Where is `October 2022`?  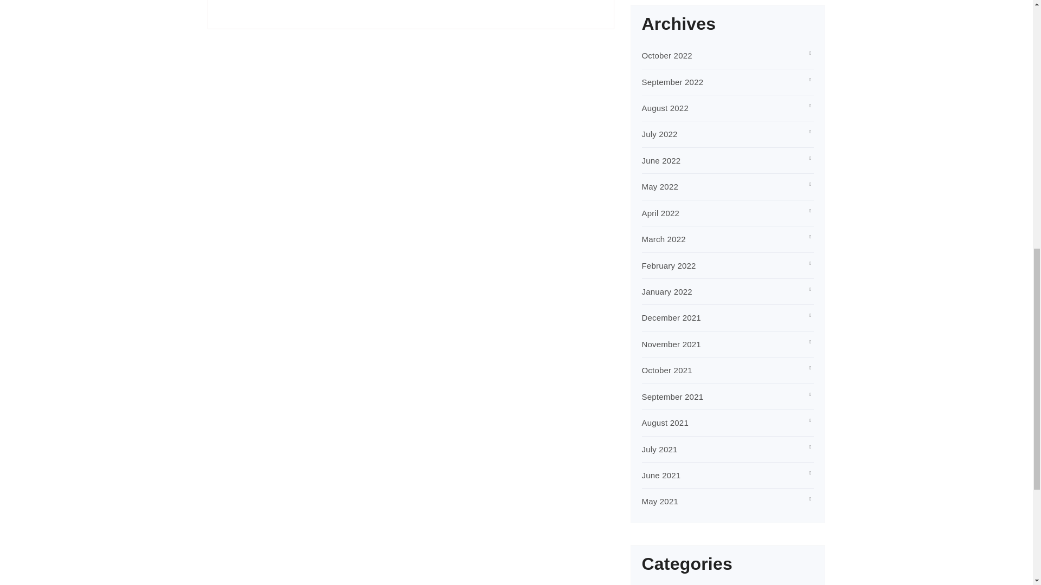 October 2022 is located at coordinates (667, 55).